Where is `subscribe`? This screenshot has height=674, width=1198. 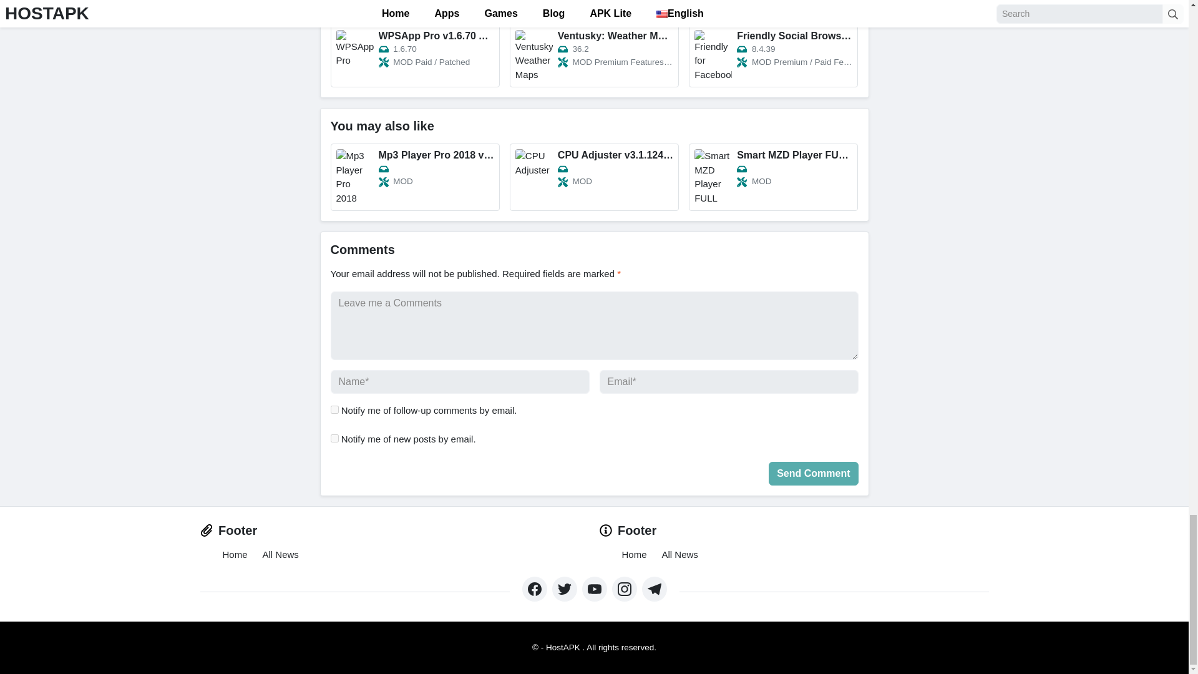
subscribe is located at coordinates (334, 438).